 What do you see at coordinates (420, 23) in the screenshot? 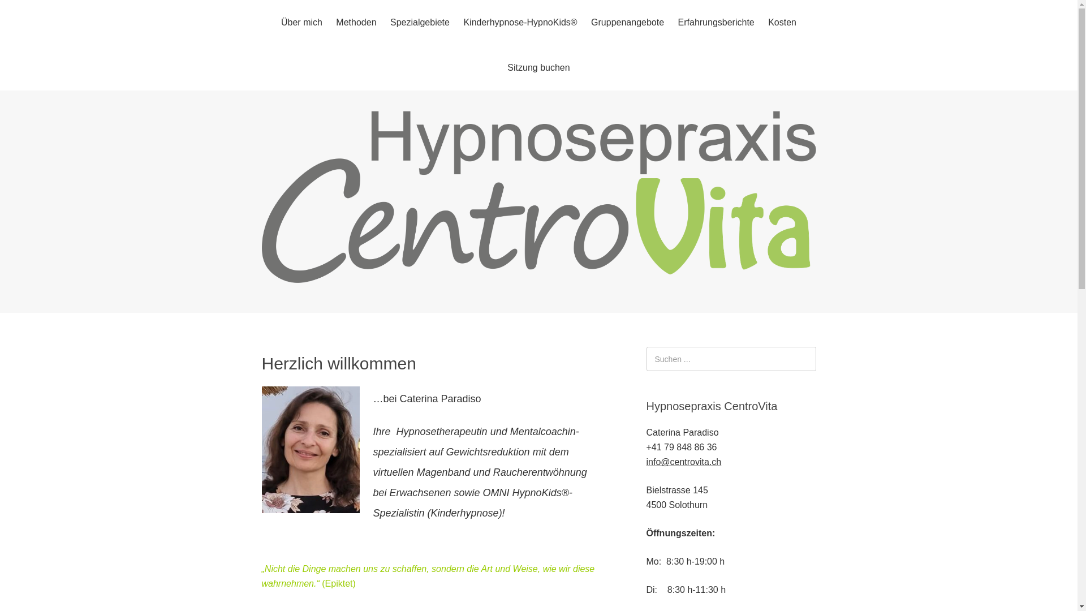
I see `Spezialgebiete` at bounding box center [420, 23].